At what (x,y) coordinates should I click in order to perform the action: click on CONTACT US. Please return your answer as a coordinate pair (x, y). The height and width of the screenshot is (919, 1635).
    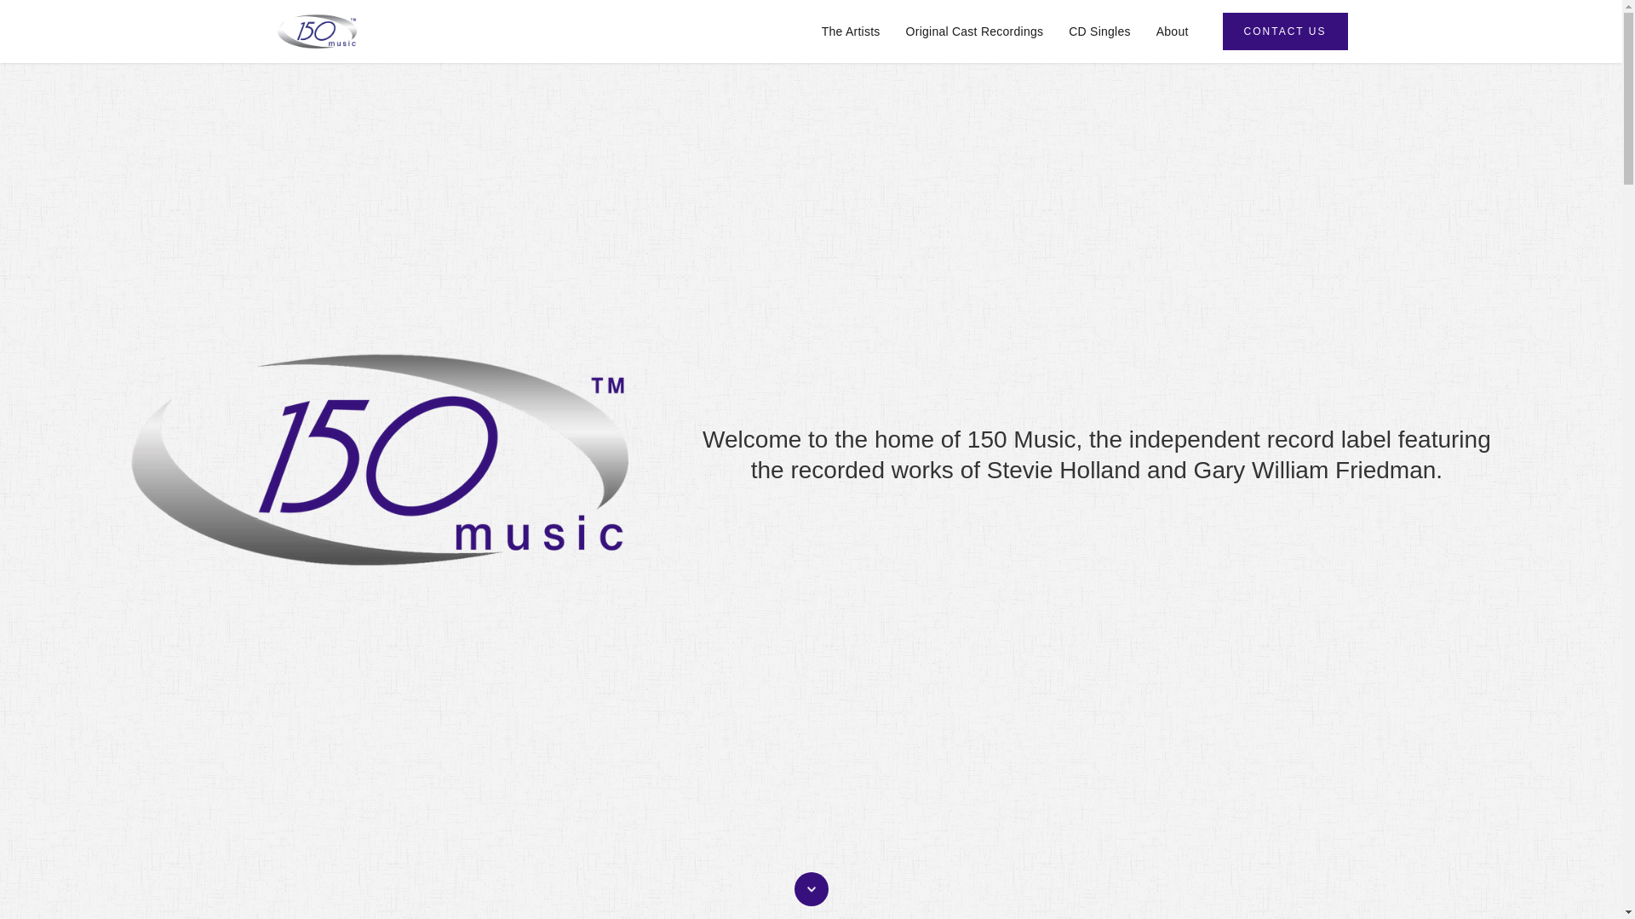
    Looking at the image, I should click on (1286, 31).